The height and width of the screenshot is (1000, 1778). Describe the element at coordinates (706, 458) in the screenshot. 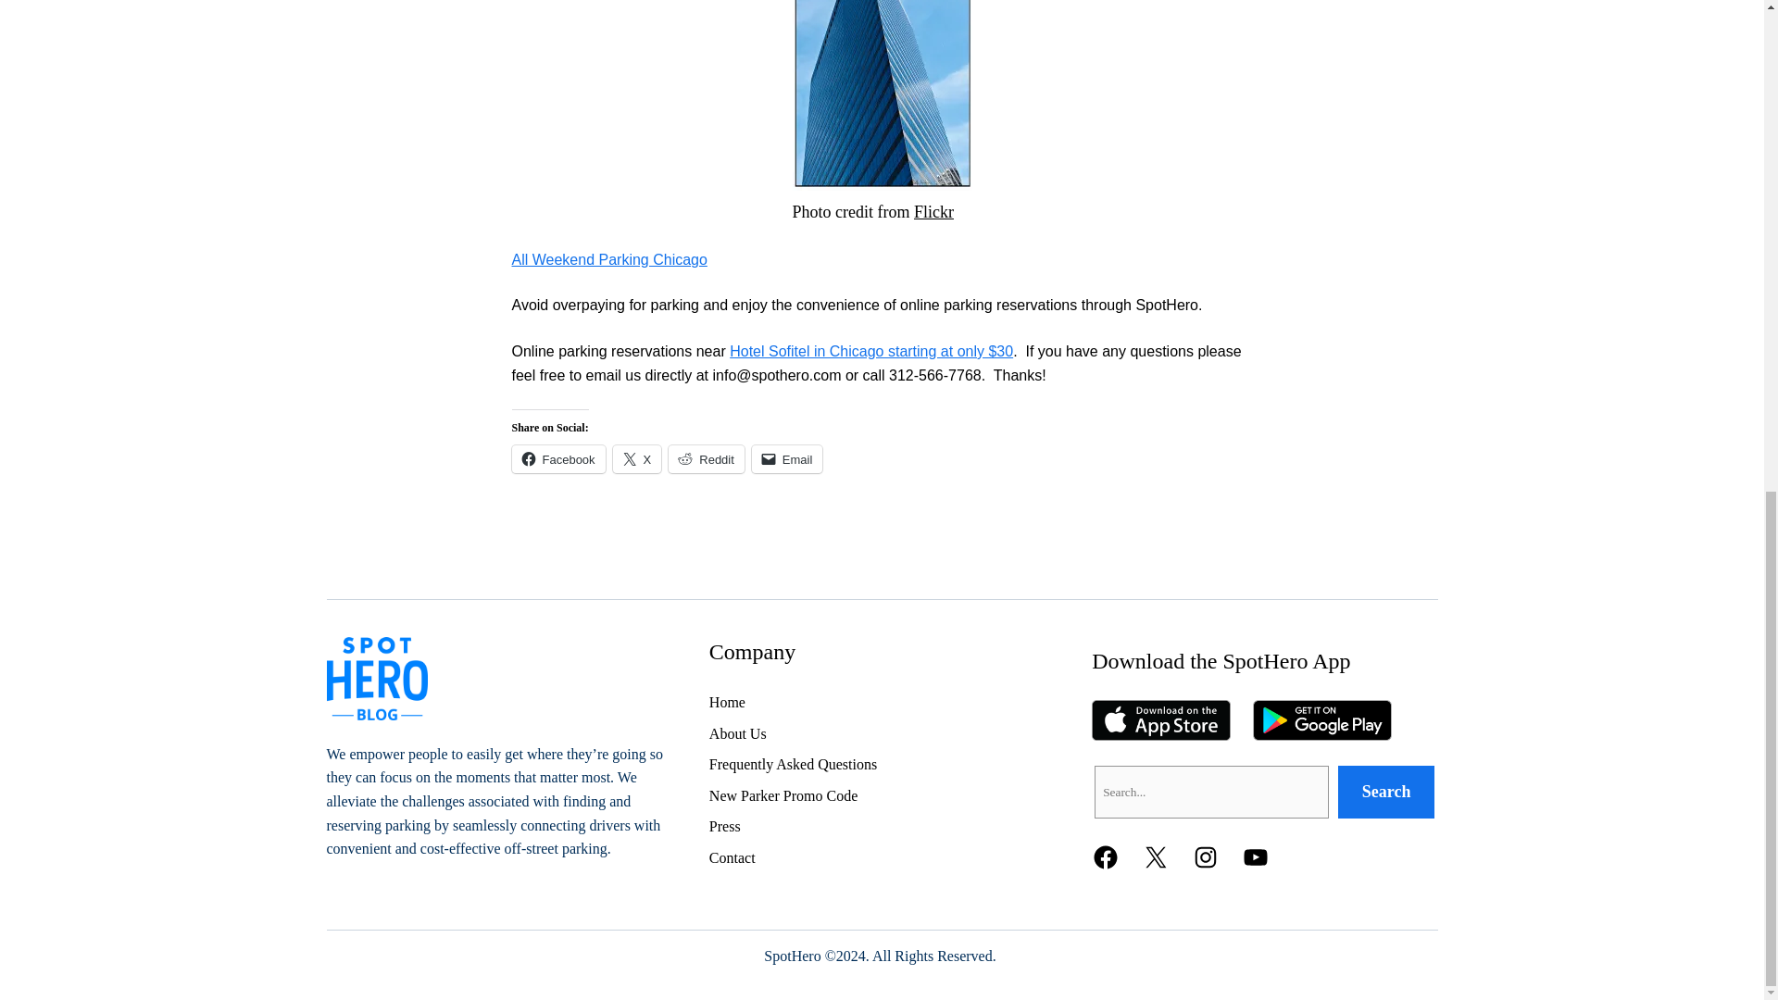

I see `Click to share on Reddit` at that location.